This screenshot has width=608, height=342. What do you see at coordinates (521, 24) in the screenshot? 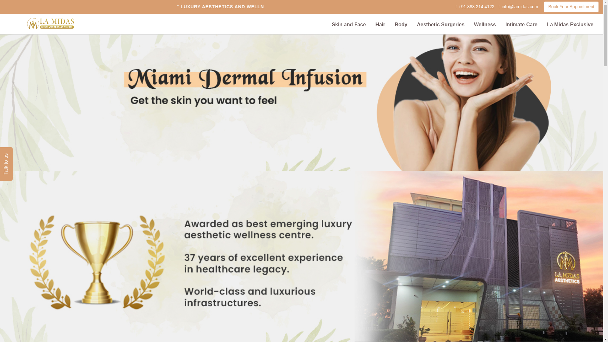
I see `Intimate Care` at bounding box center [521, 24].